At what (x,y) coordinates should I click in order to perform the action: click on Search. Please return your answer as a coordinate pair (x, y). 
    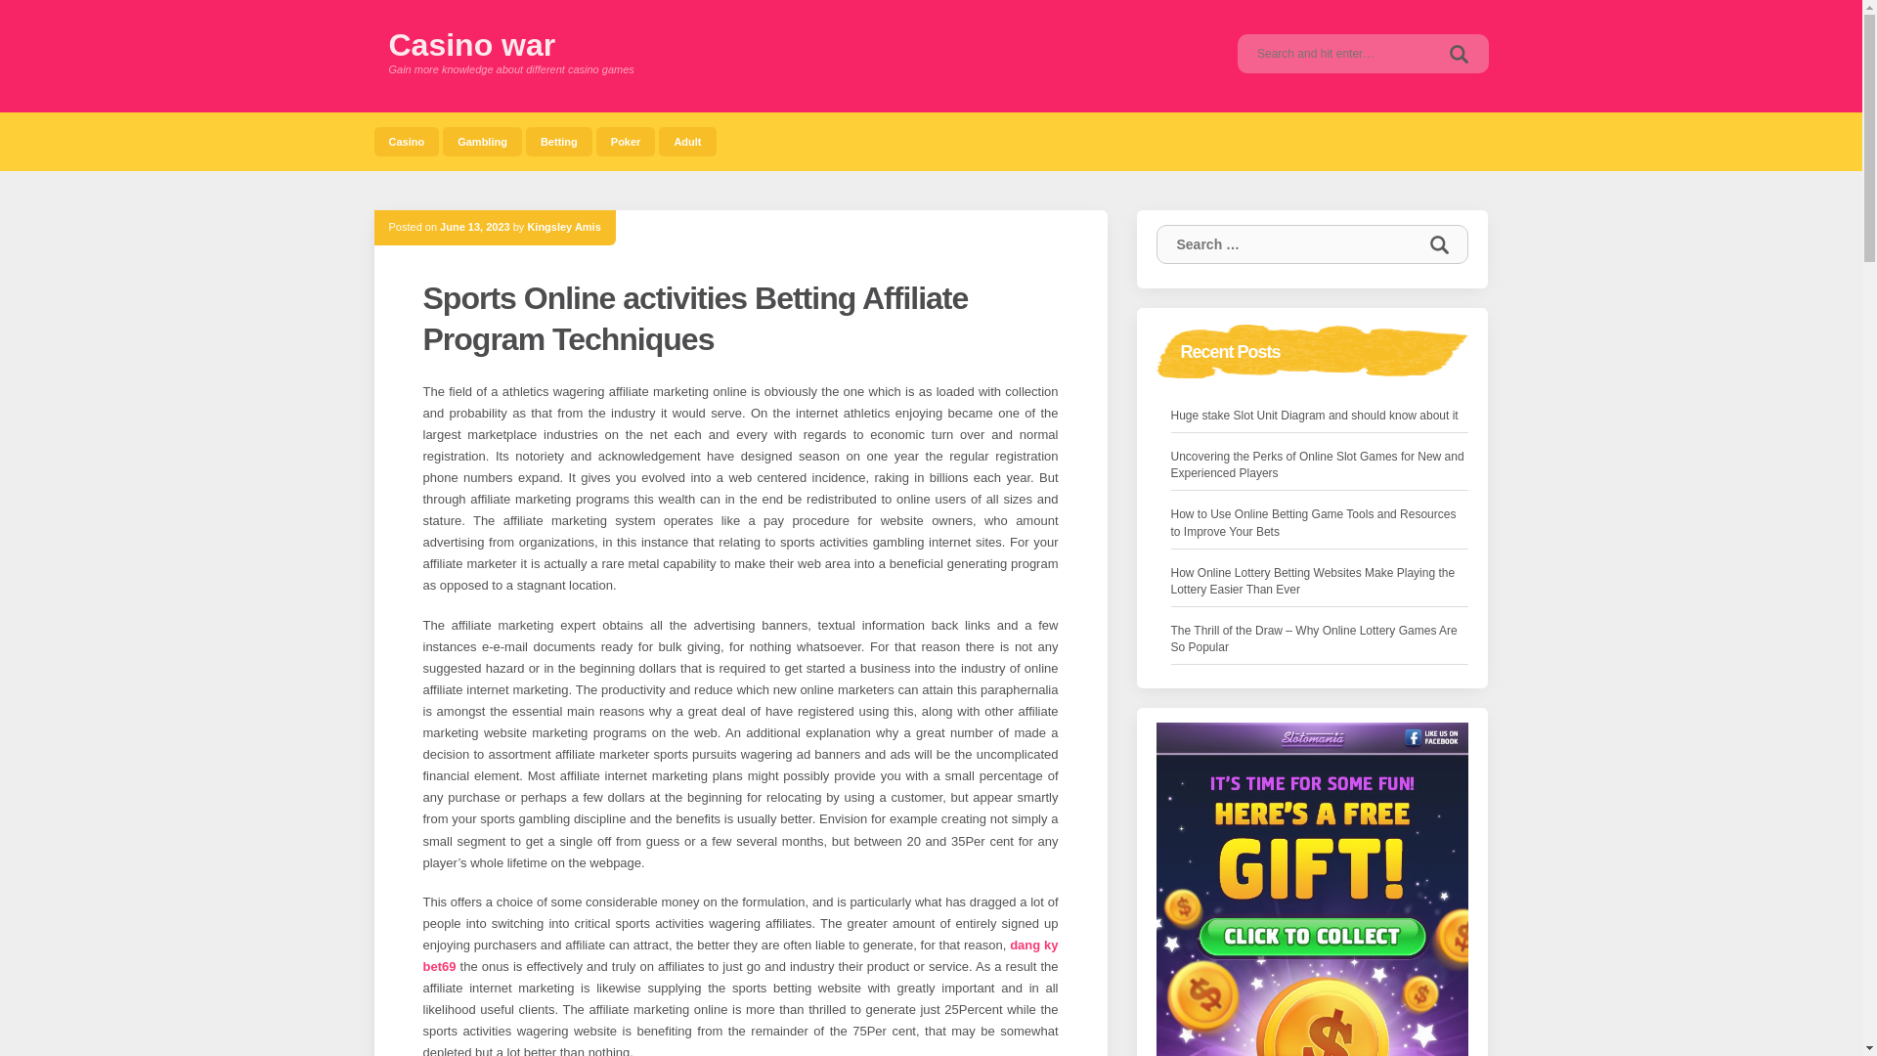
    Looking at the image, I should click on (1459, 53).